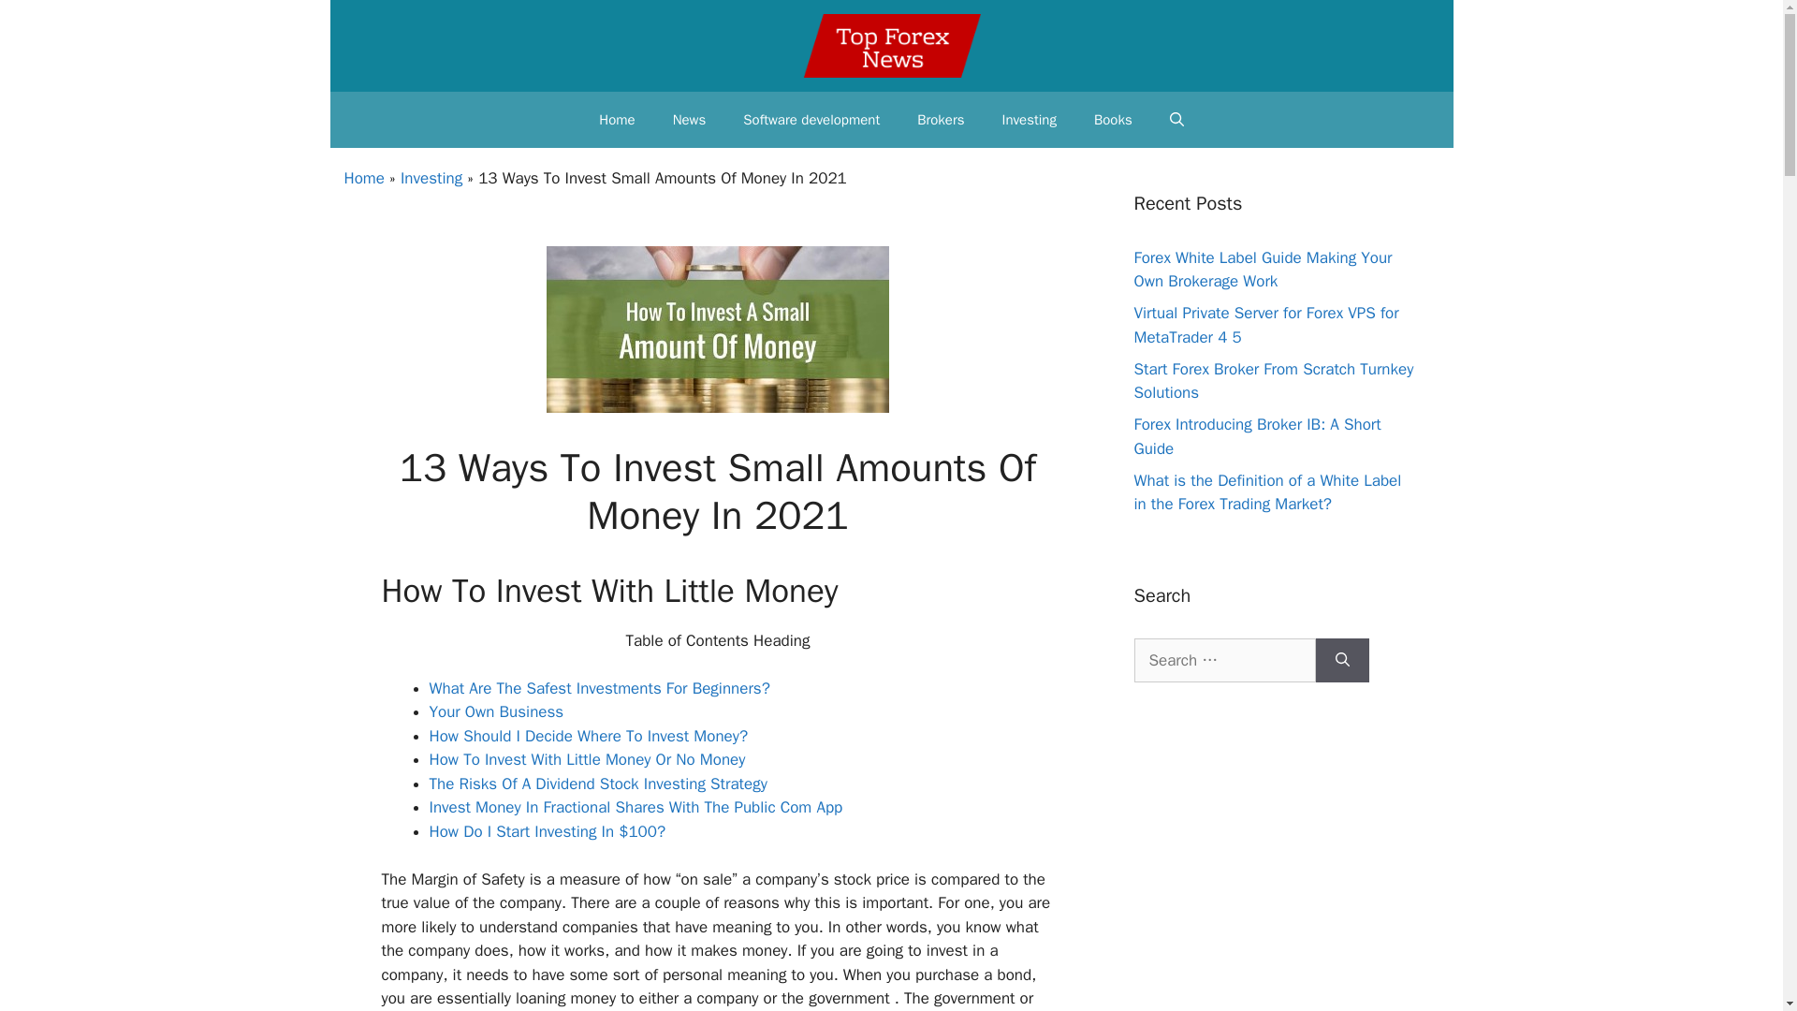 The width and height of the screenshot is (1797, 1011). I want to click on Forex White Label Guide Making Your Own Brokerage Work, so click(1264, 270).